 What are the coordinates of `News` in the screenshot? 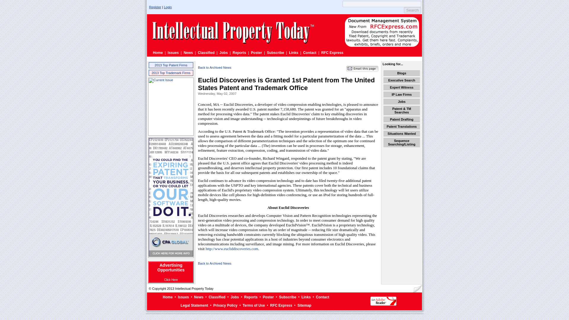 It's located at (188, 52).